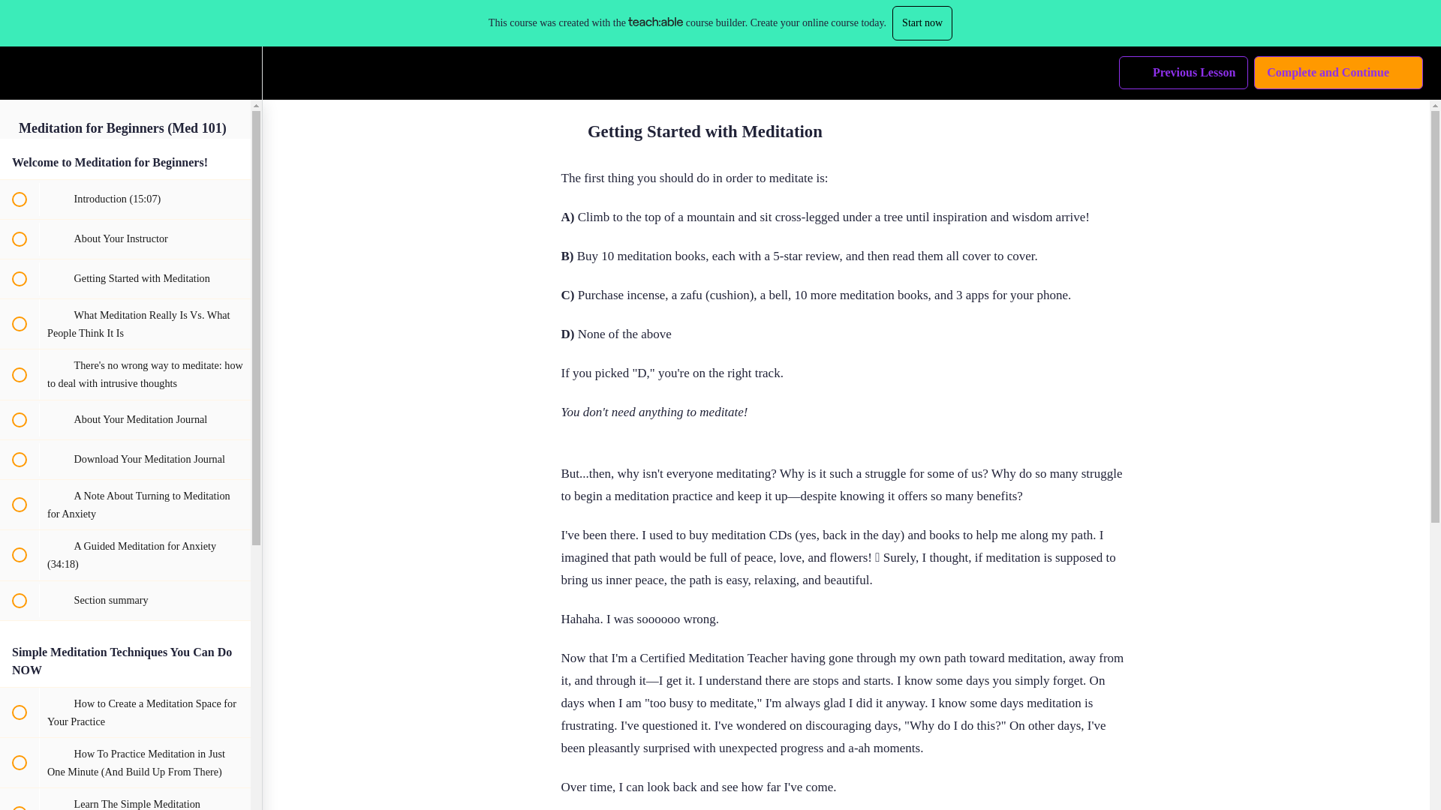 This screenshot has height=810, width=1441. Describe the element at coordinates (656, 21) in the screenshot. I see `teachable.com` at that location.